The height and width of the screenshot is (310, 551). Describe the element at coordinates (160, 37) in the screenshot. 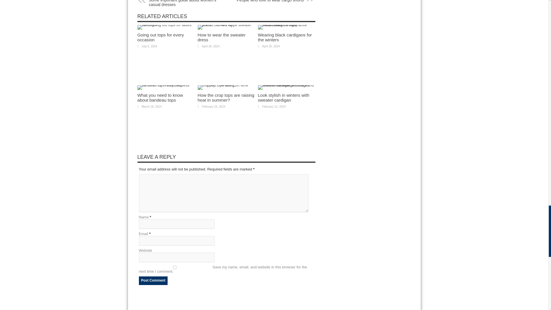

I see `Permalink to Going out tops for every occasion` at that location.